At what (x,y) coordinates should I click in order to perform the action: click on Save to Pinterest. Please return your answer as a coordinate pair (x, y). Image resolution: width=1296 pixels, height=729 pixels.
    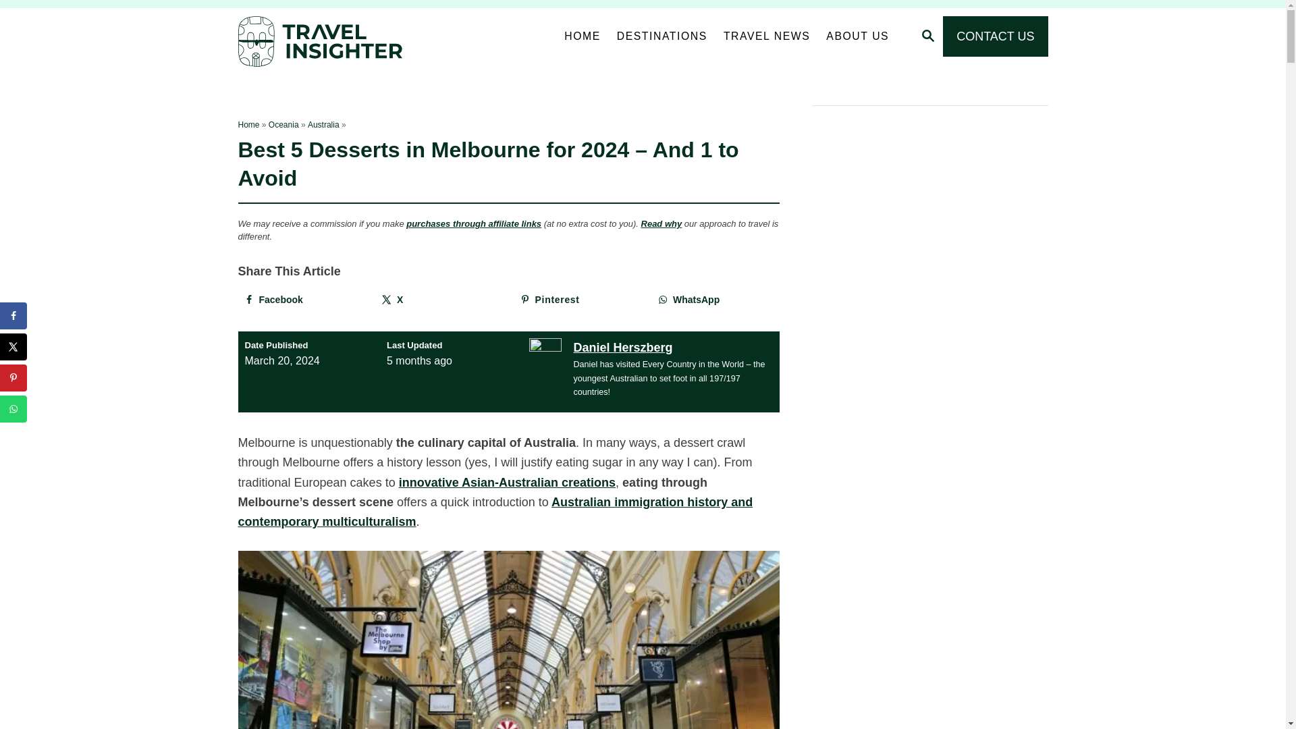
    Looking at the image, I should click on (578, 300).